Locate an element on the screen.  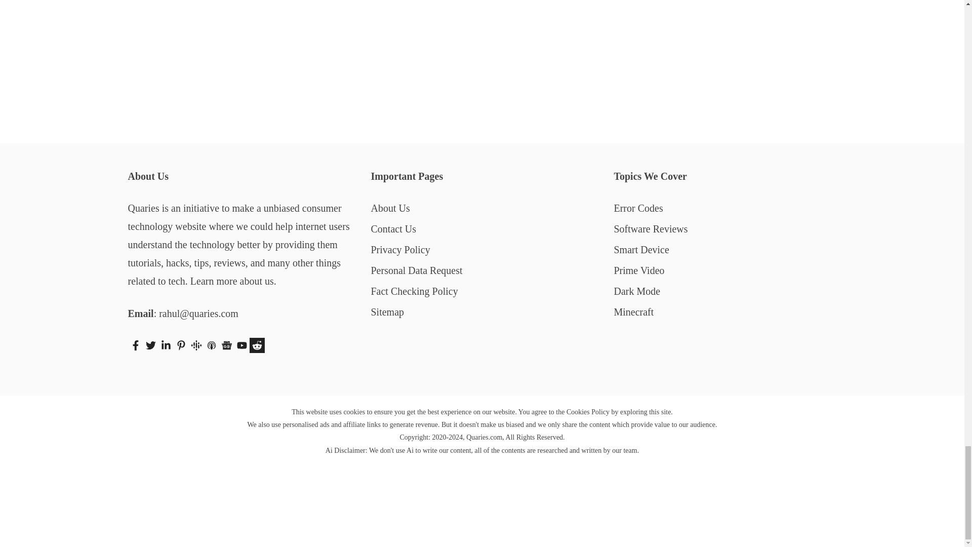
Learn more about us is located at coordinates (232, 281).